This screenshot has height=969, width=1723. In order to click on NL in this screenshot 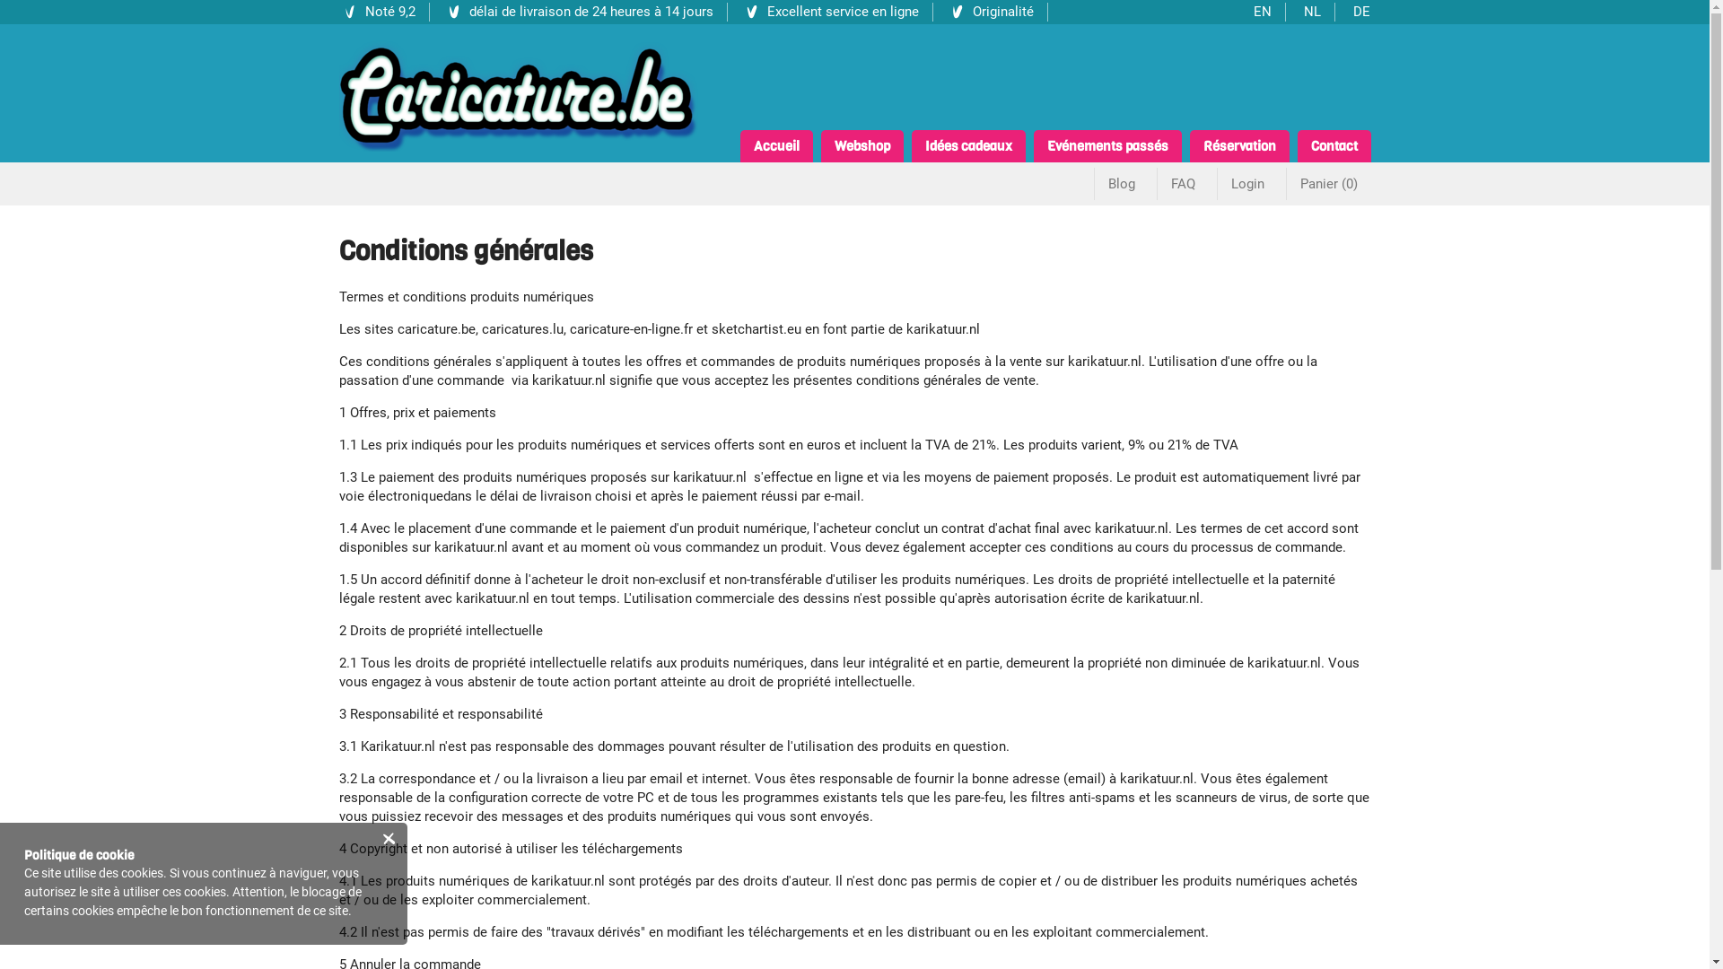, I will do `click(1312, 13)`.